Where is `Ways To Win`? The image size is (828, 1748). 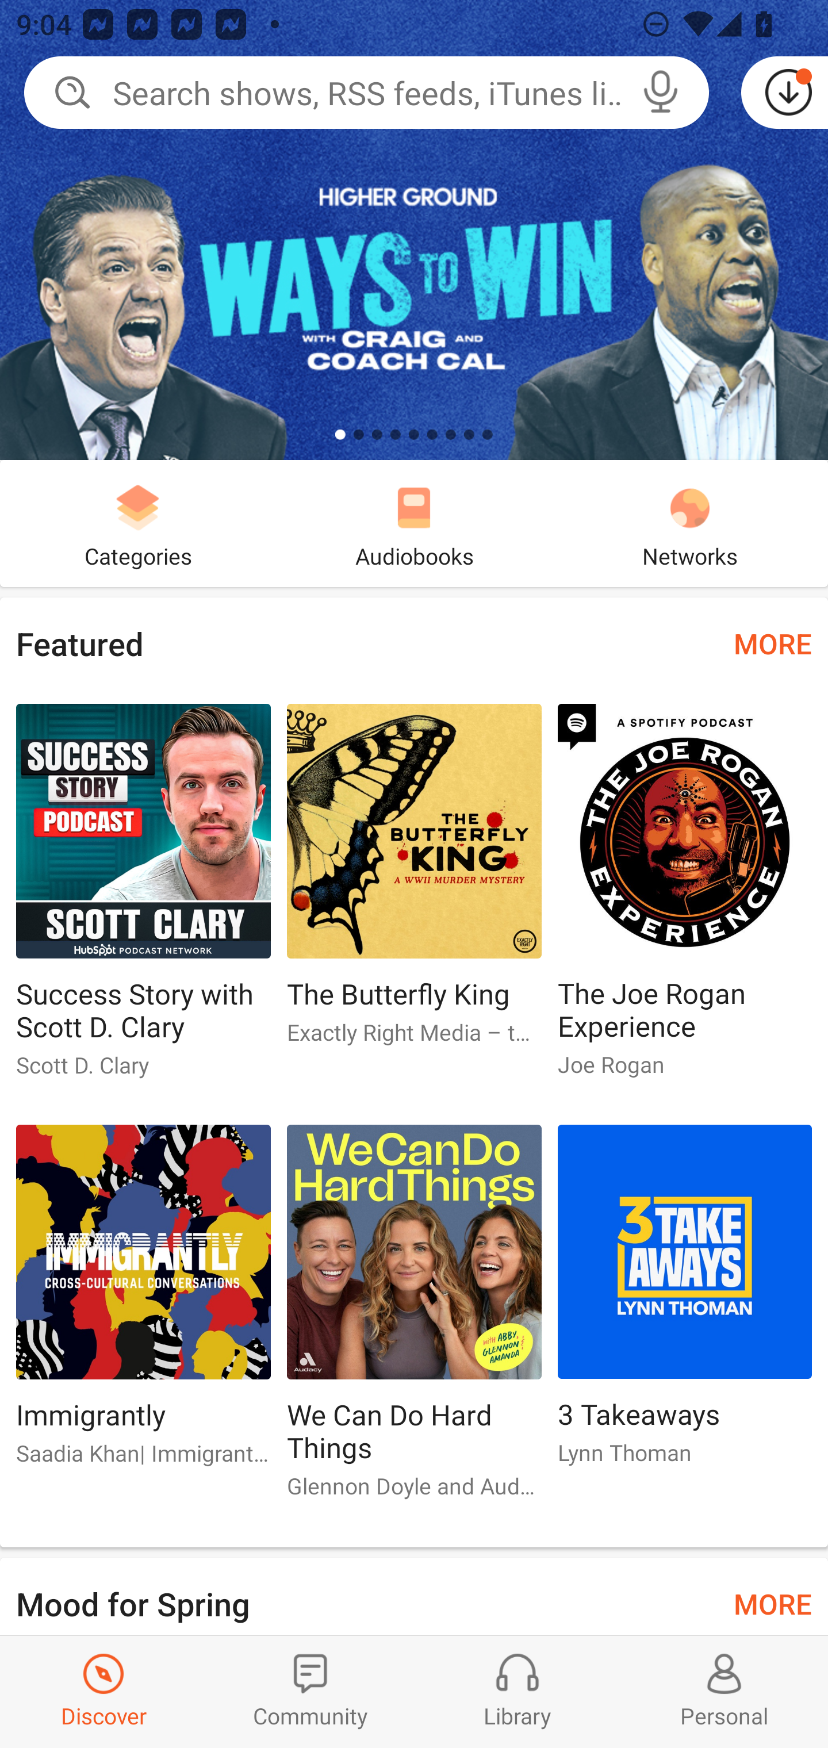
Ways To Win is located at coordinates (414, 230).